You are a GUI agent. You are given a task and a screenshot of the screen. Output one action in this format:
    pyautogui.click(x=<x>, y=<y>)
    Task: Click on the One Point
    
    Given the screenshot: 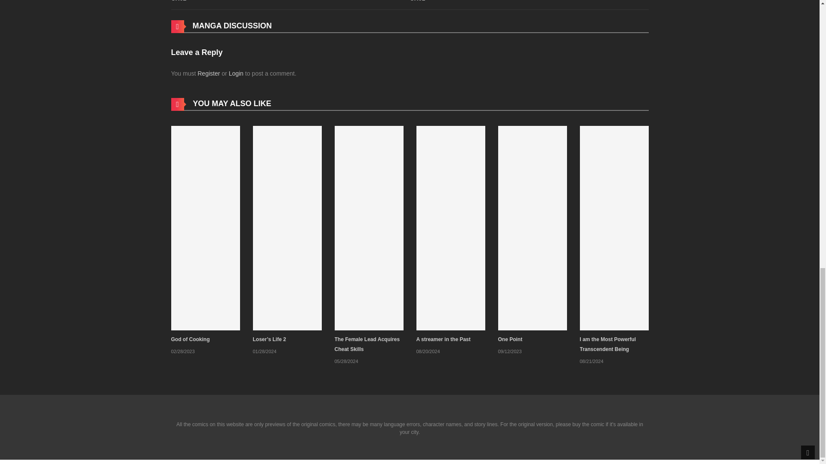 What is the action you would take?
    pyautogui.click(x=532, y=227)
    